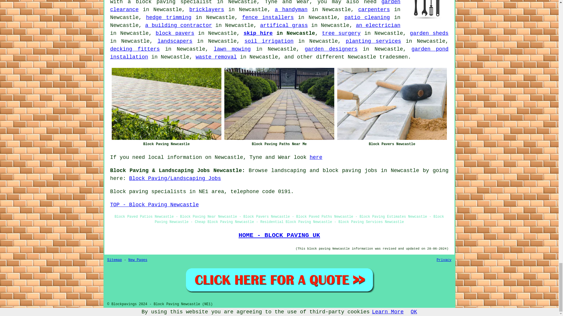  I want to click on Block Paving Newcastle, so click(166, 104).